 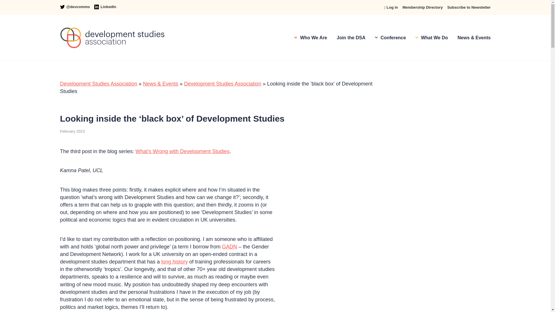 What do you see at coordinates (105, 7) in the screenshot?
I see `LinkedIn` at bounding box center [105, 7].